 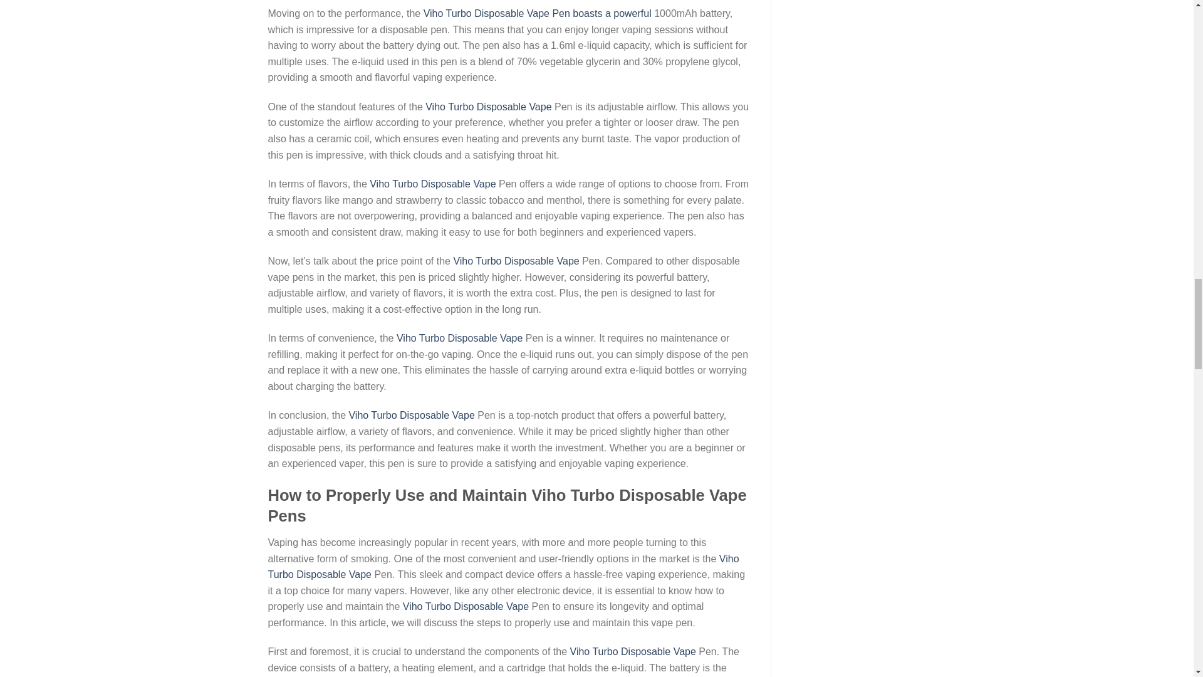 What do you see at coordinates (633, 651) in the screenshot?
I see `Viho Turbo Disposable Vape` at bounding box center [633, 651].